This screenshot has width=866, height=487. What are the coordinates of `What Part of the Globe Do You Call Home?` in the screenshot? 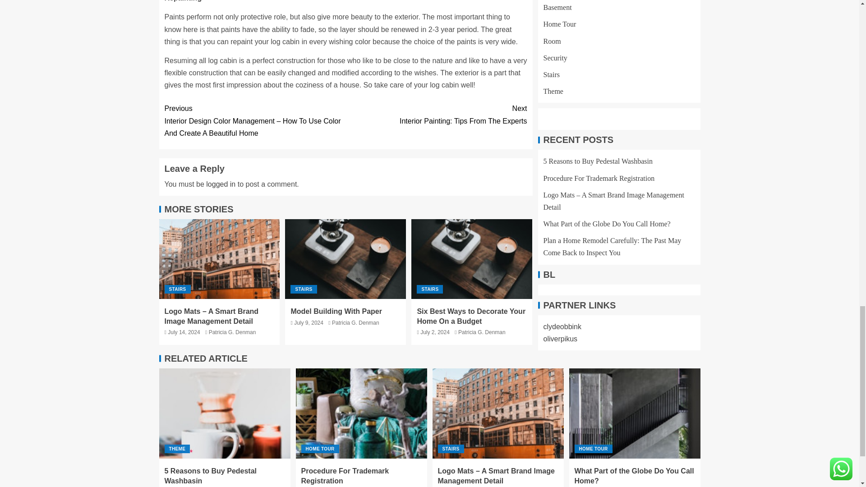 It's located at (635, 413).